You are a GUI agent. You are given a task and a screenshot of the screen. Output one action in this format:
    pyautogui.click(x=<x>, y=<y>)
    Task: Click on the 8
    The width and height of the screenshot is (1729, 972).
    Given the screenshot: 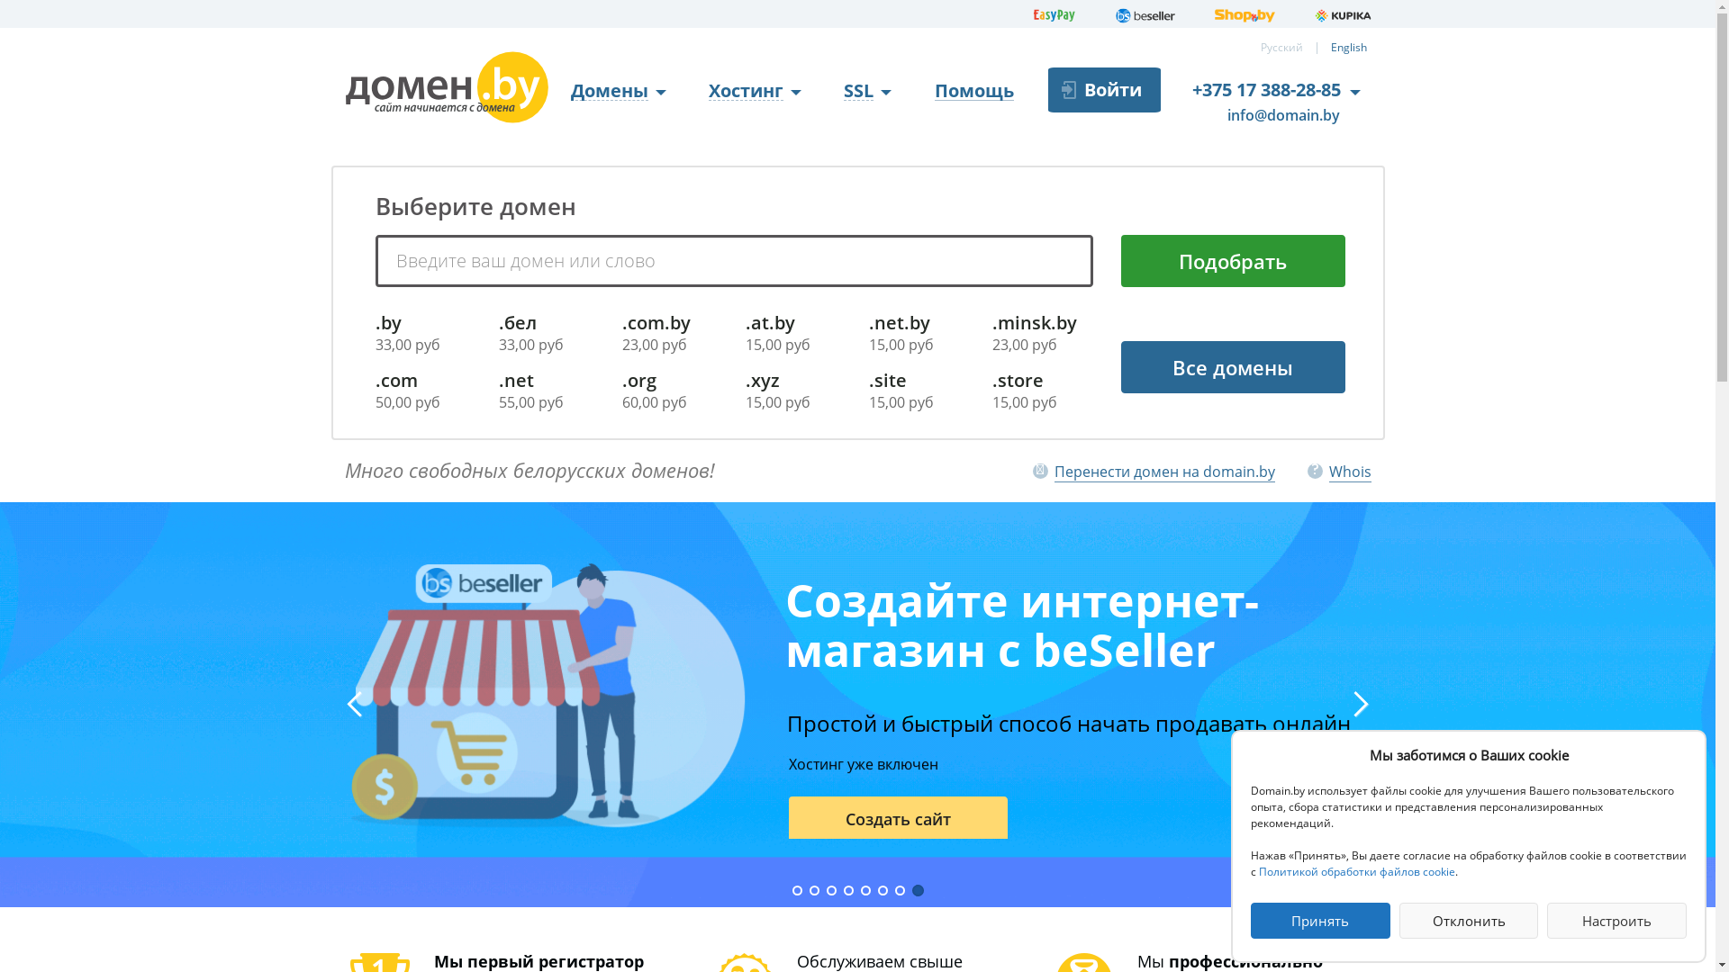 What is the action you would take?
    pyautogui.click(x=918, y=891)
    